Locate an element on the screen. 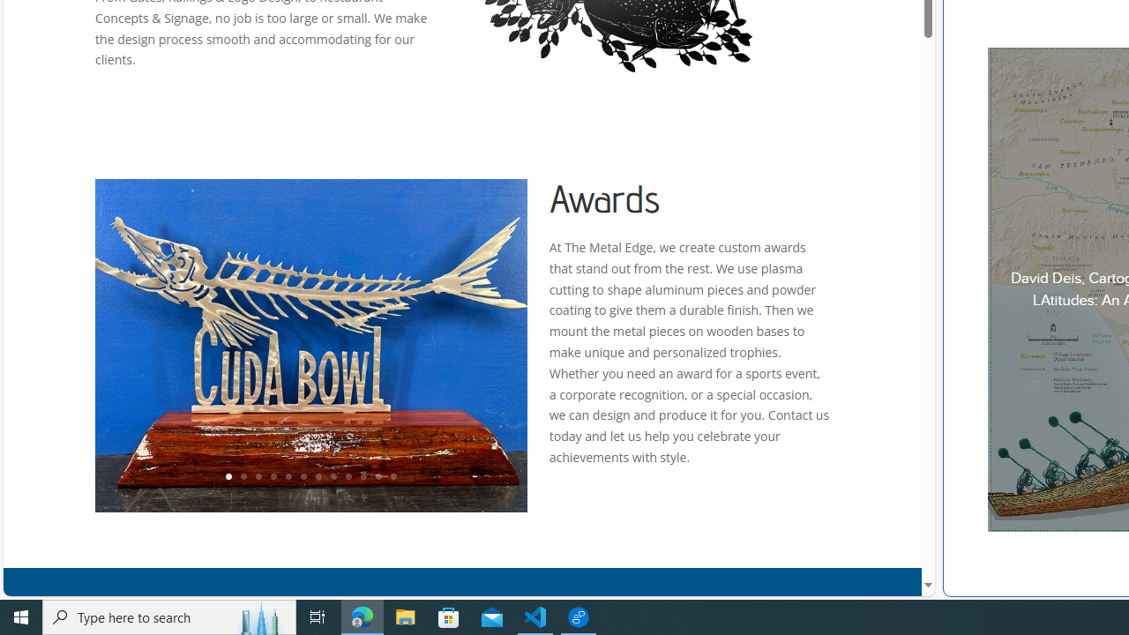  3 is located at coordinates (258, 477).